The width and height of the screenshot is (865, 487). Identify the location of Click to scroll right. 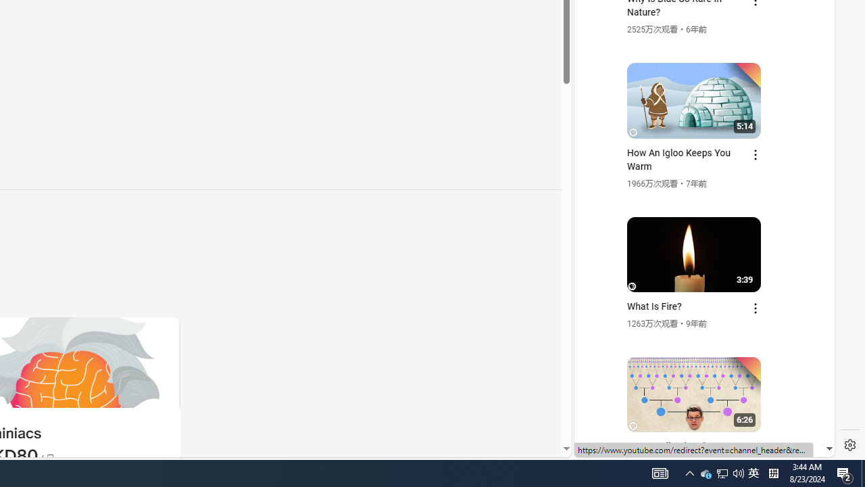
(808, 57).